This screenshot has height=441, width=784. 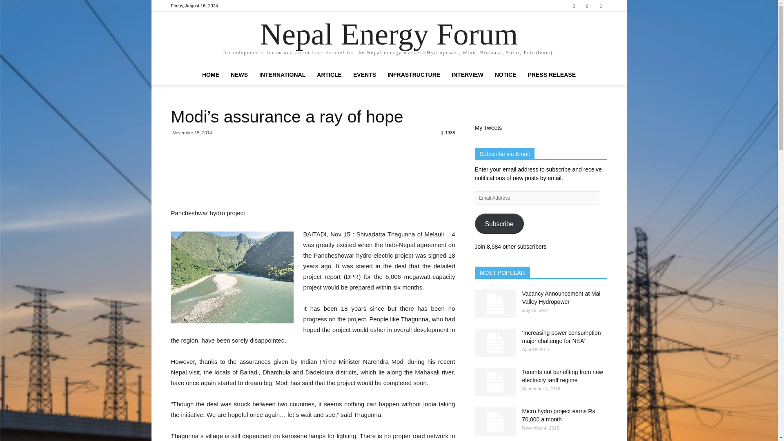 I want to click on HOME, so click(x=211, y=74).